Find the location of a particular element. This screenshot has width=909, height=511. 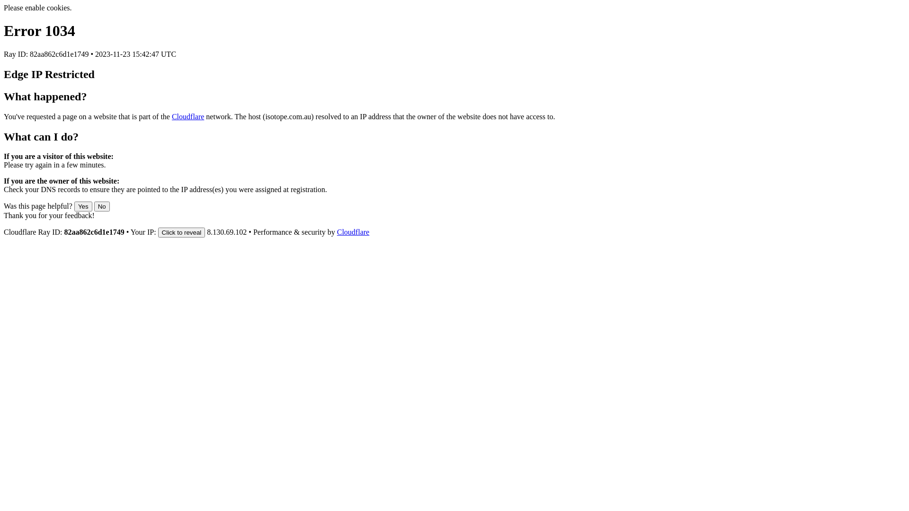

Click to reveal is located at coordinates (182, 233).